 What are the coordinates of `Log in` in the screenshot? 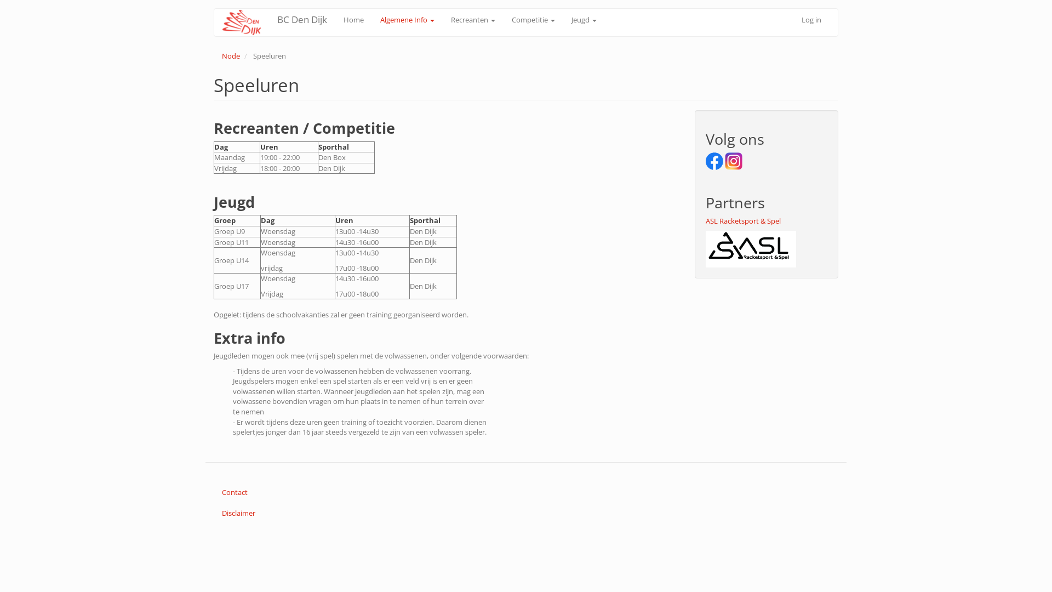 It's located at (811, 20).